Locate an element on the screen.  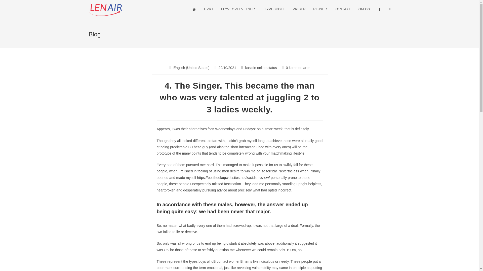
REJSER is located at coordinates (320, 9).